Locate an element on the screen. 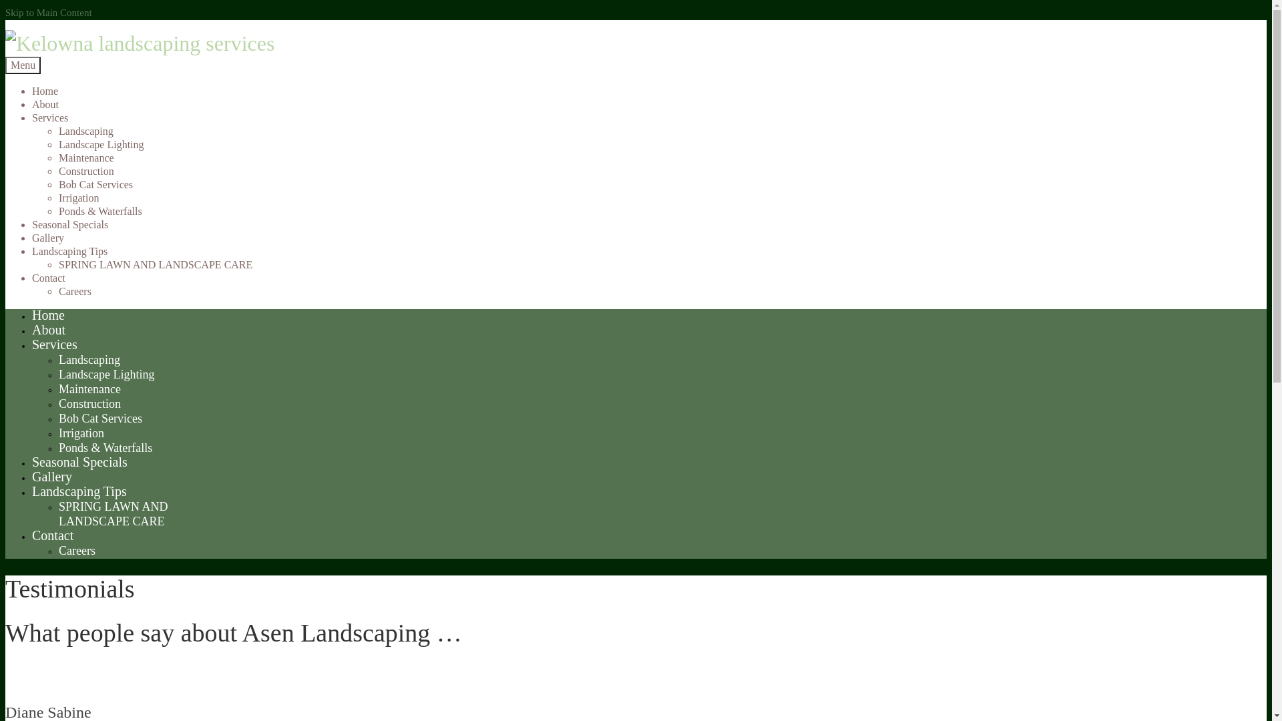 The width and height of the screenshot is (1282, 721). Services is located at coordinates (50, 117).